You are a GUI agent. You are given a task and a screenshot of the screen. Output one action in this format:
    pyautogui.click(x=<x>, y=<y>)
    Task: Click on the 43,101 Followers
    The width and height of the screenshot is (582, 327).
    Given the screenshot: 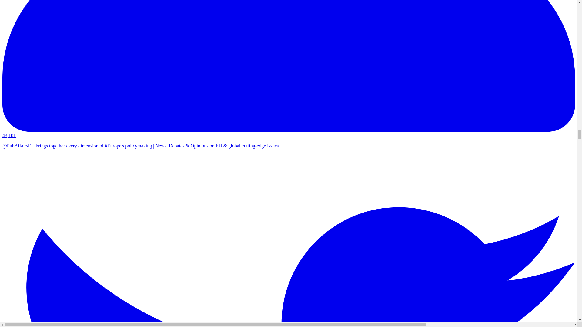 What is the action you would take?
    pyautogui.click(x=289, y=133)
    